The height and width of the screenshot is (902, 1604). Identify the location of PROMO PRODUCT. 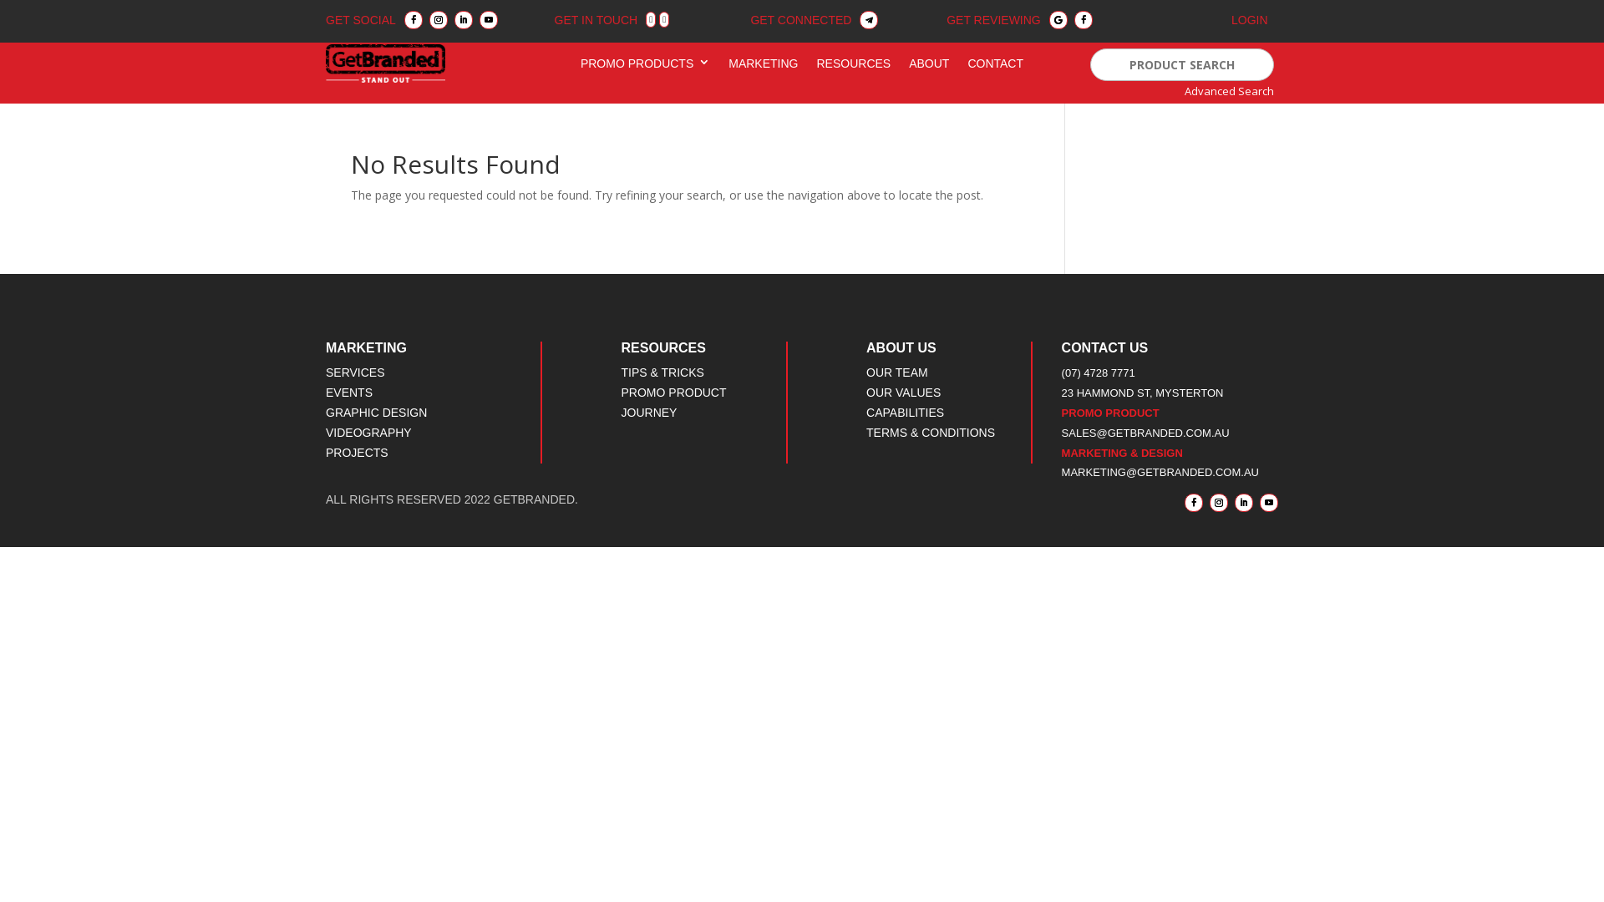
(674, 393).